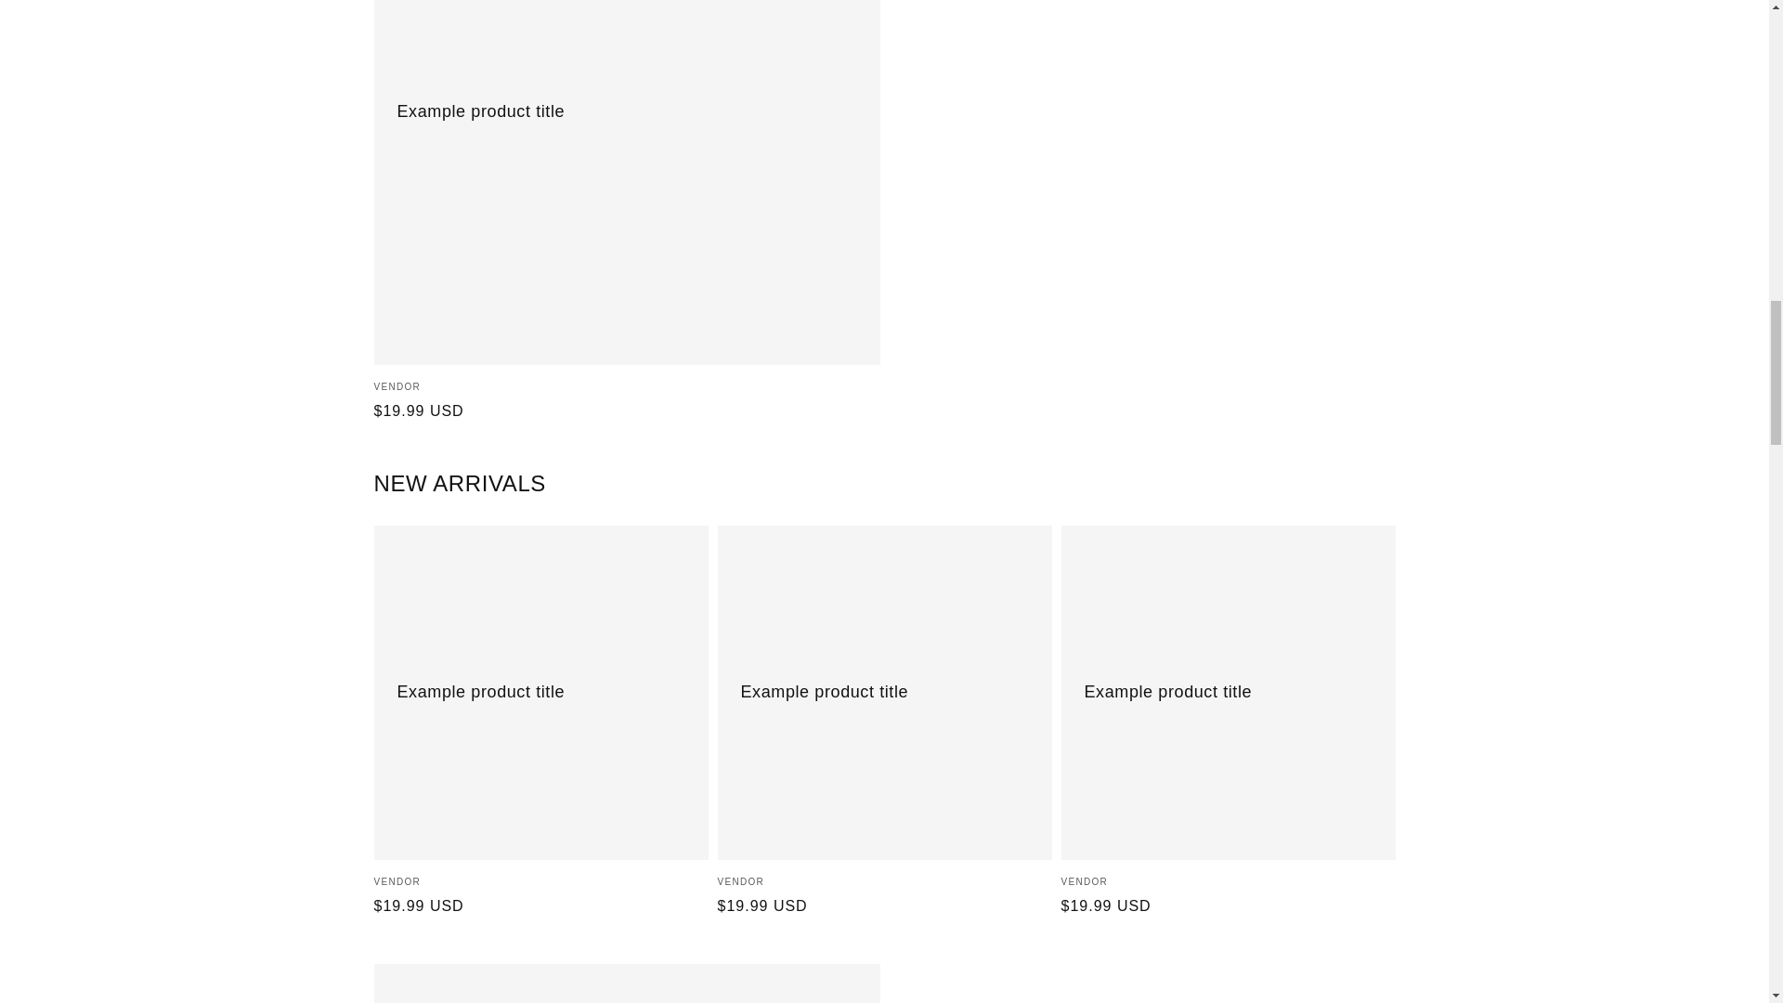  What do you see at coordinates (626, 983) in the screenshot?
I see `Example product title` at bounding box center [626, 983].